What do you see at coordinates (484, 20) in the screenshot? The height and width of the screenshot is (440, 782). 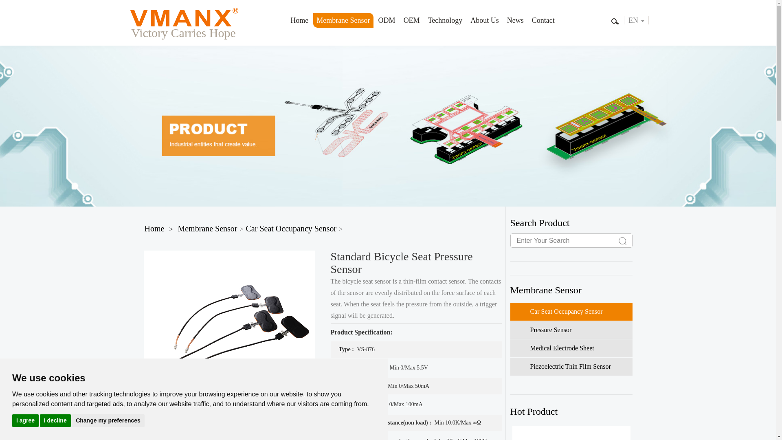 I see `About Us` at bounding box center [484, 20].